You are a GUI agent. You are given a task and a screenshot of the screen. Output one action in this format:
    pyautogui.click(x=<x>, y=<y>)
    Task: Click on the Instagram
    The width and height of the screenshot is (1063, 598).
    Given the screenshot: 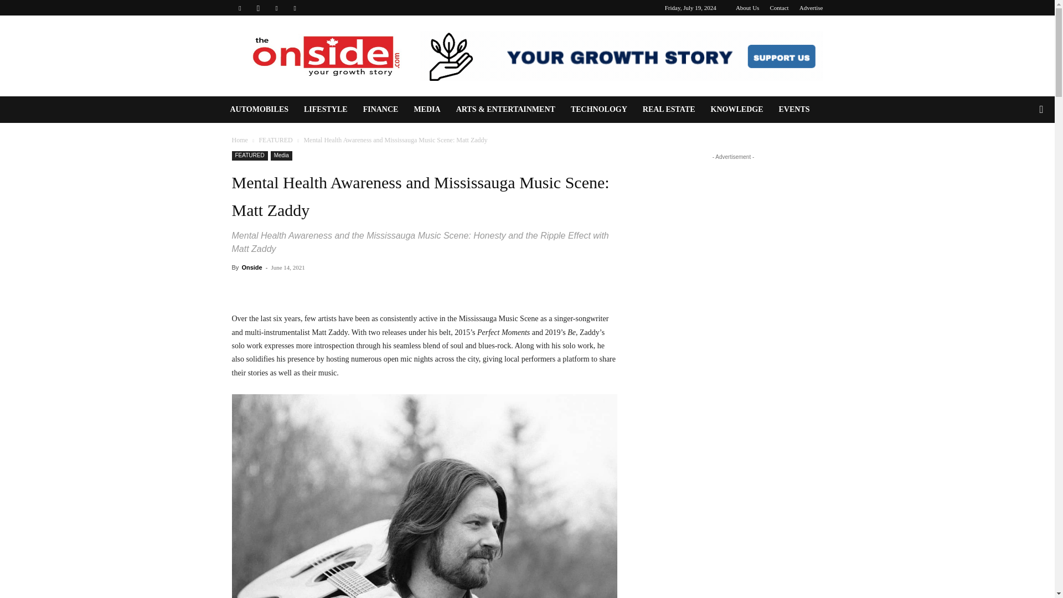 What is the action you would take?
    pyautogui.click(x=258, y=8)
    